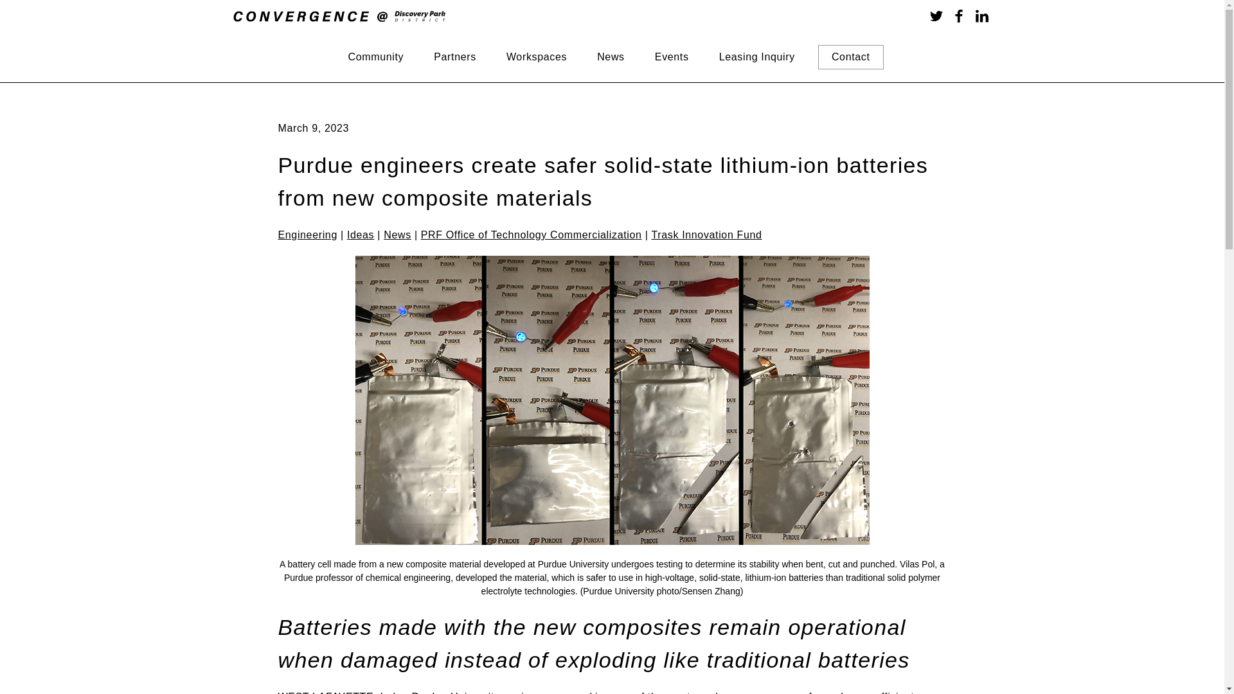 This screenshot has width=1234, height=694. Describe the element at coordinates (707, 235) in the screenshot. I see `Trask Innovation Fund` at that location.